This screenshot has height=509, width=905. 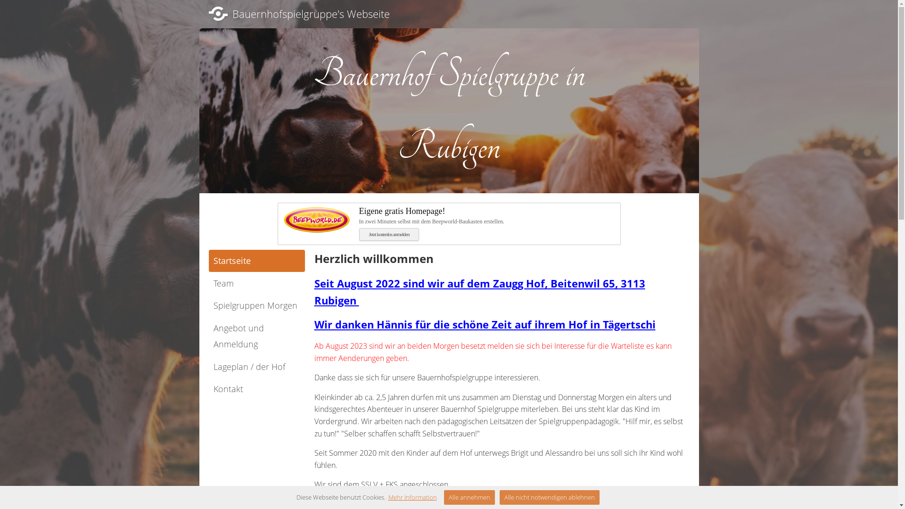 What do you see at coordinates (550, 498) in the screenshot?
I see `Alle nicht notwendigen ablehnen` at bounding box center [550, 498].